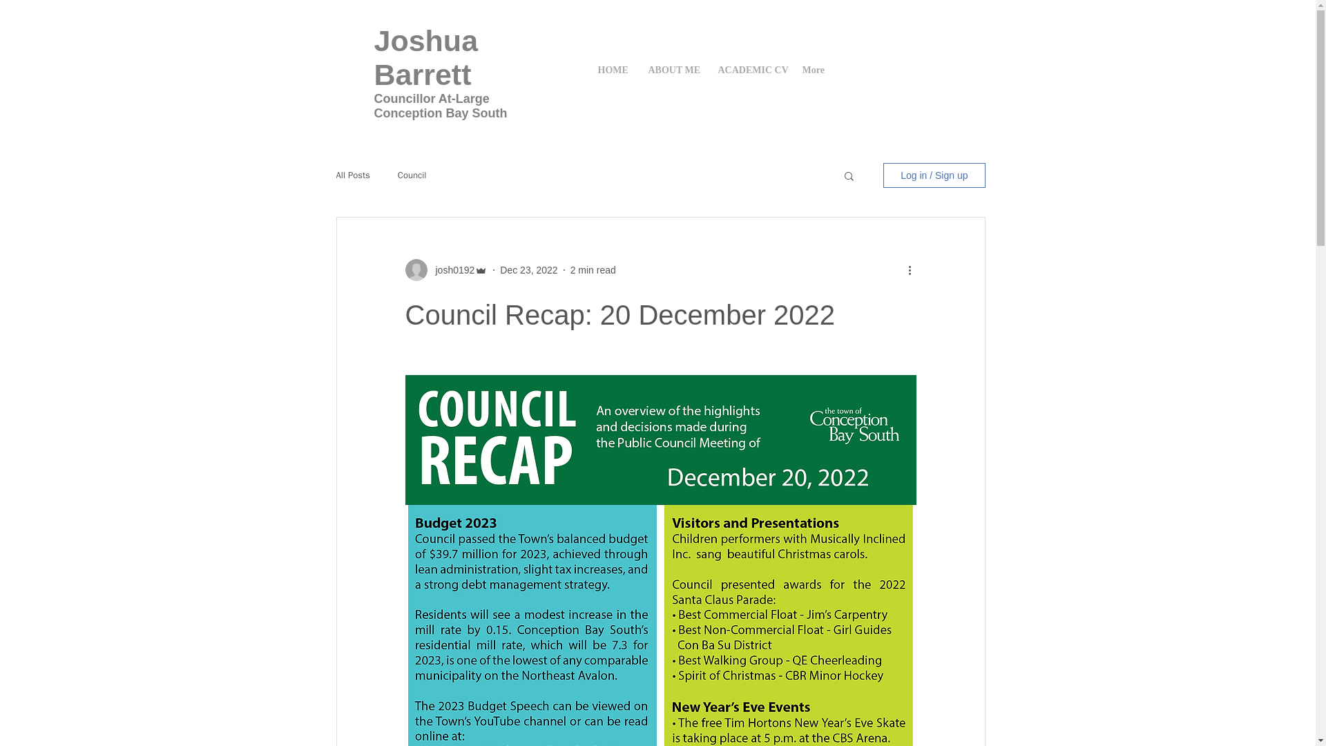 The height and width of the screenshot is (746, 1326). What do you see at coordinates (412, 175) in the screenshot?
I see `Council` at bounding box center [412, 175].